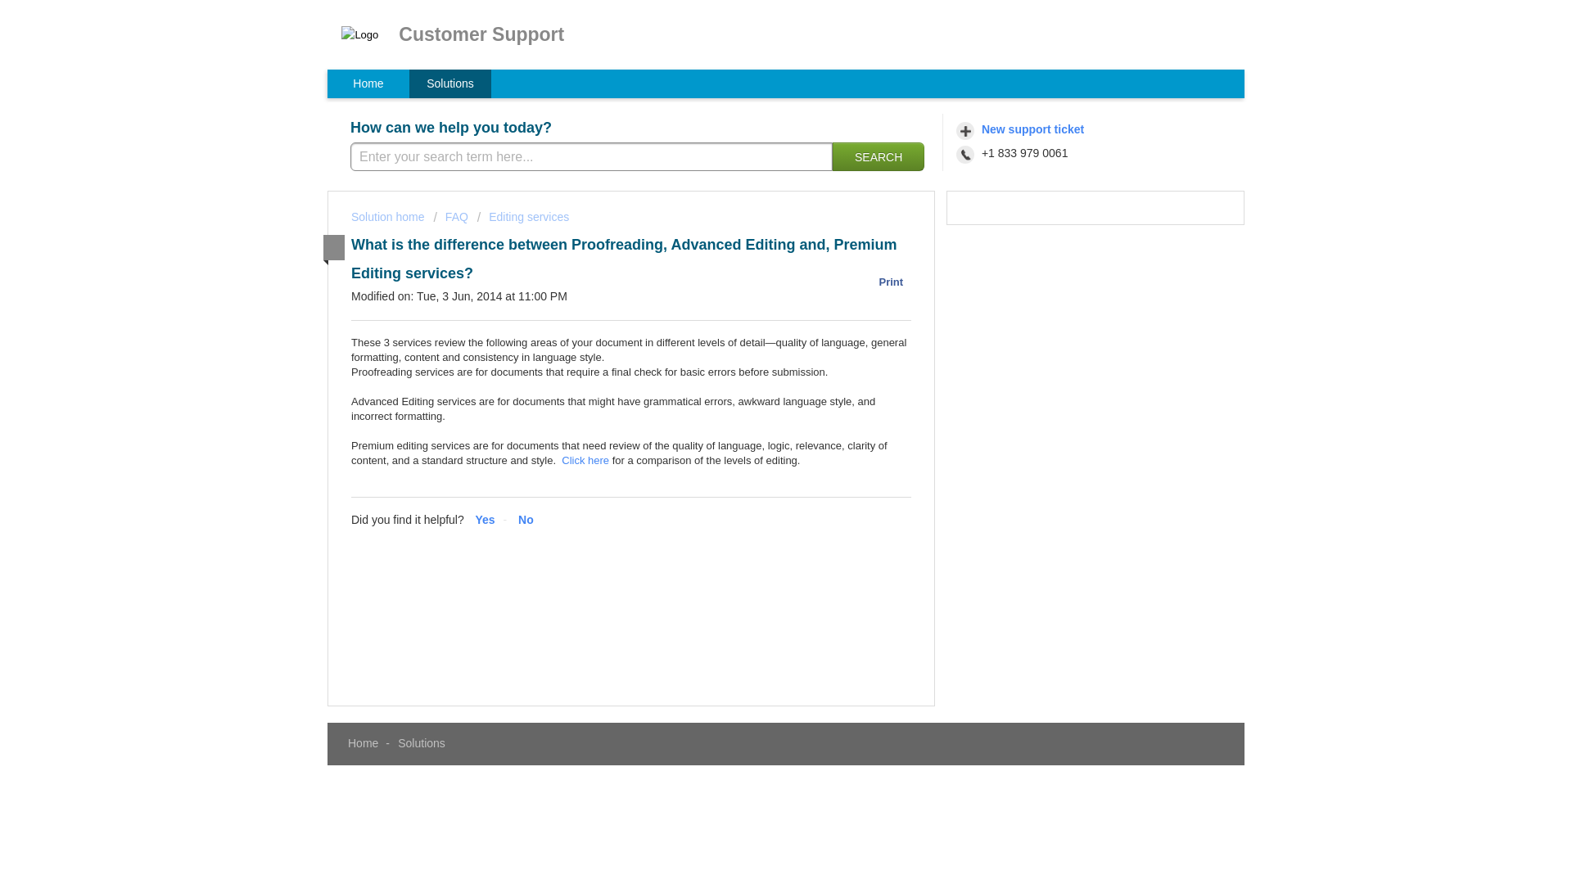  What do you see at coordinates (368, 83) in the screenshot?
I see `Home` at bounding box center [368, 83].